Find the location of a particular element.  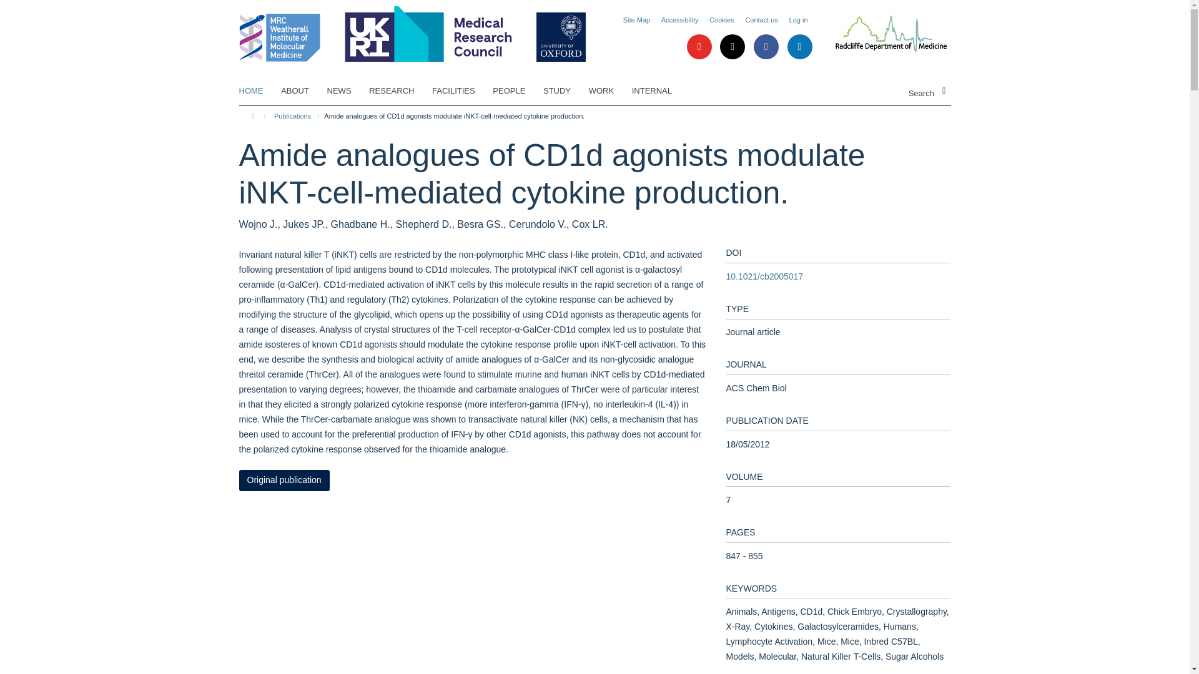

Follow us on Linkedin is located at coordinates (799, 47).